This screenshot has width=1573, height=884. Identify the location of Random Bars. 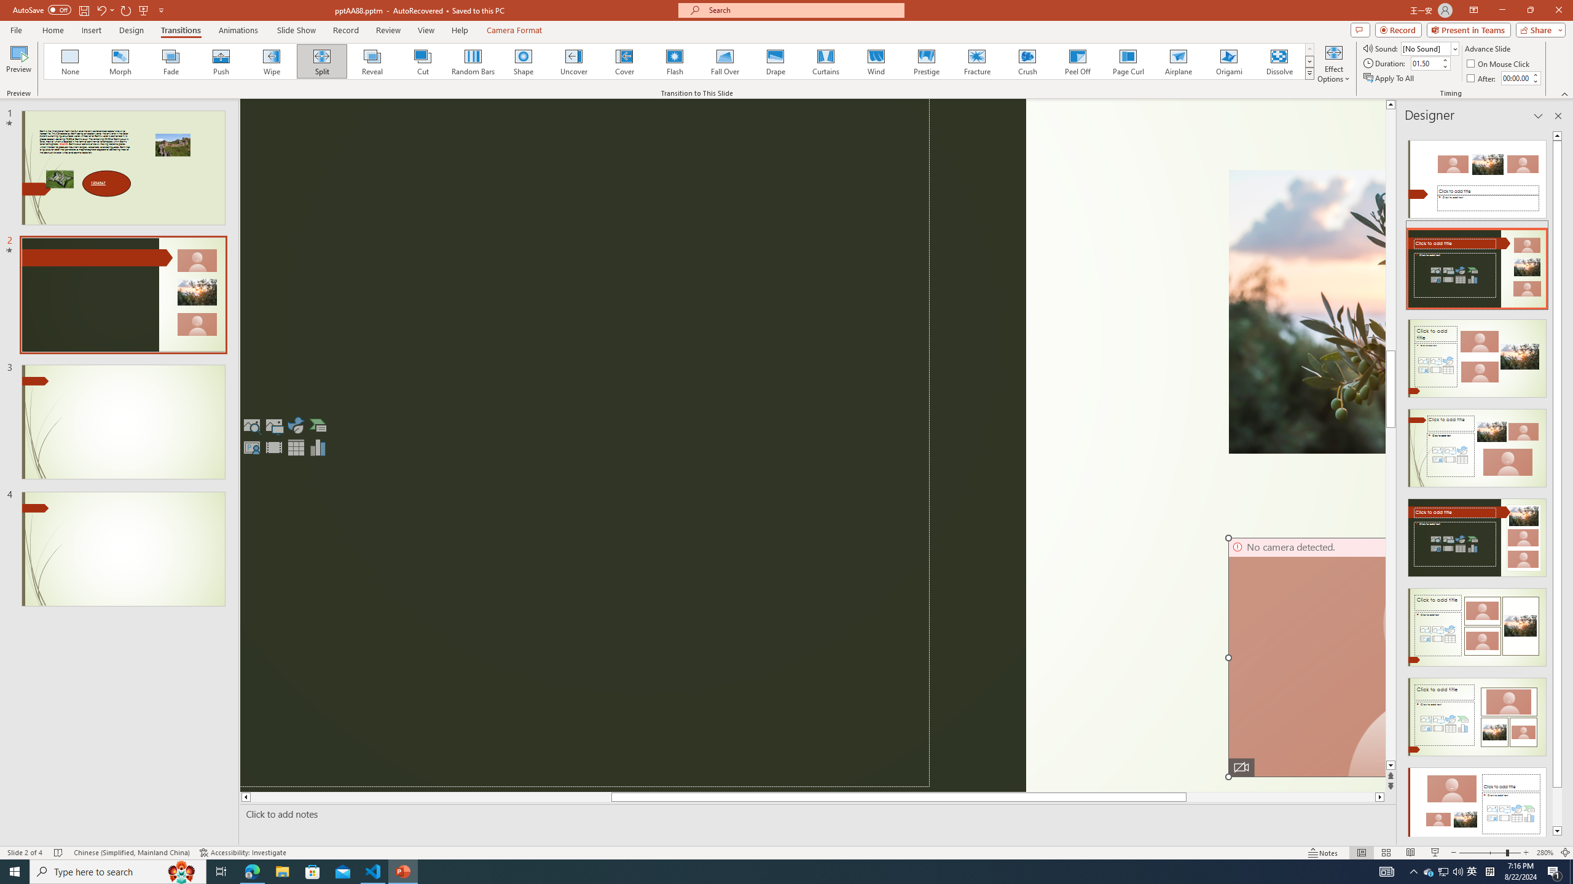
(473, 61).